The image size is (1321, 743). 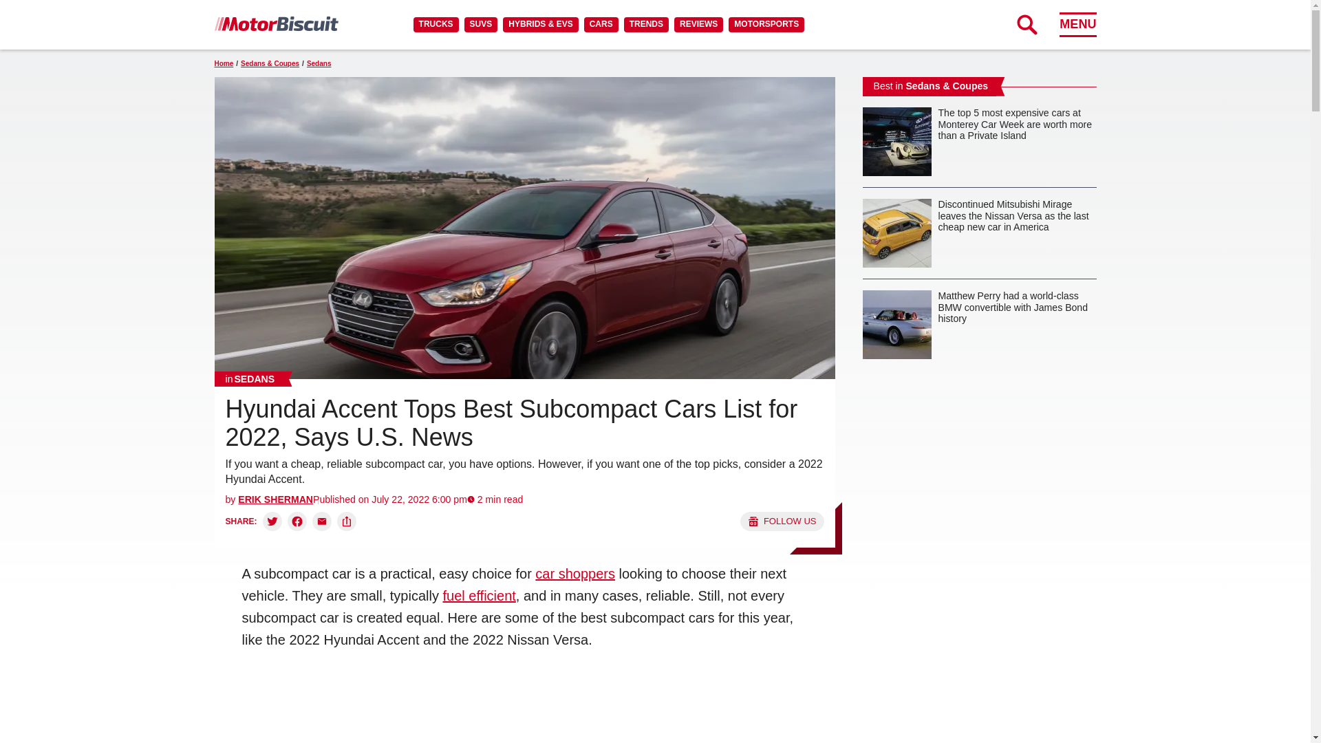 What do you see at coordinates (601, 24) in the screenshot?
I see `CARS` at bounding box center [601, 24].